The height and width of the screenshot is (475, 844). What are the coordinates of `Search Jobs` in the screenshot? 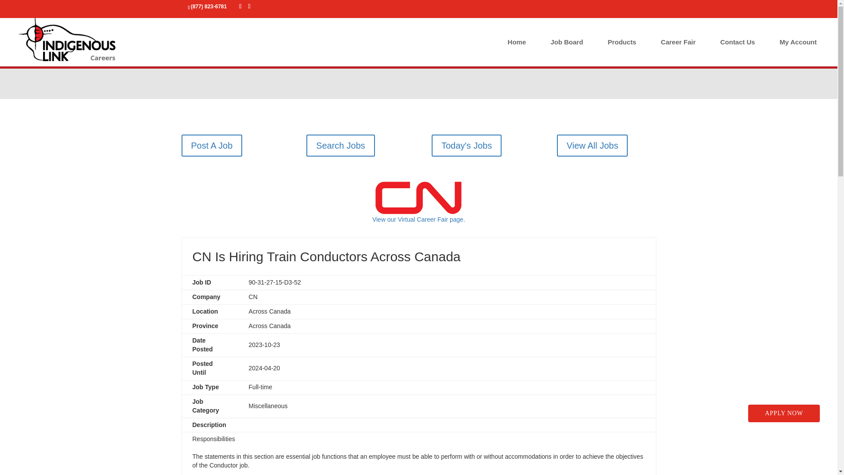 It's located at (340, 145).